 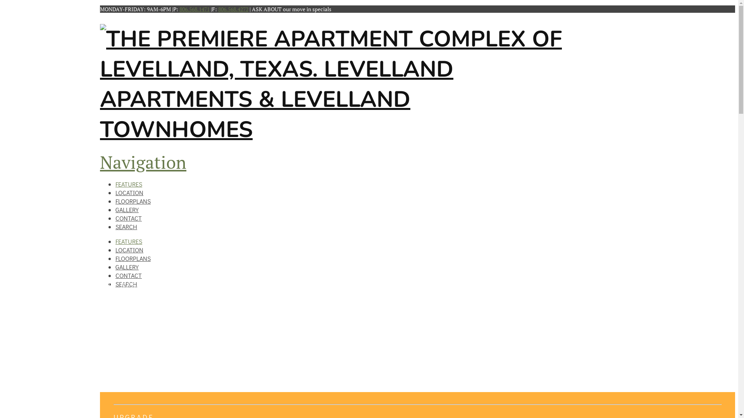 What do you see at coordinates (127, 207) in the screenshot?
I see `GALLERY` at bounding box center [127, 207].